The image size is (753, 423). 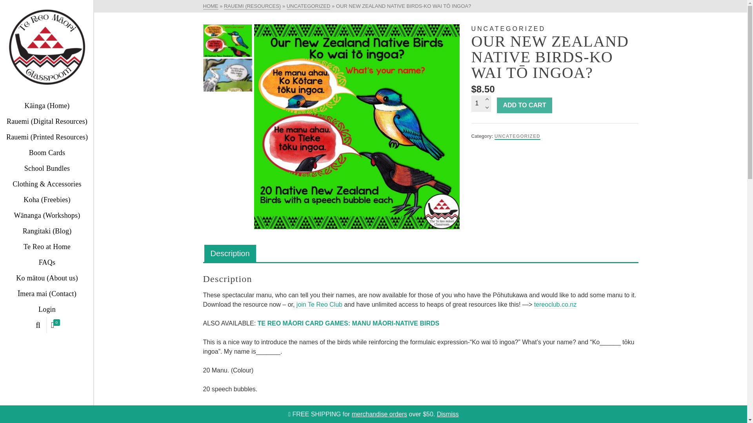 I want to click on UNCATEGORIZED, so click(x=518, y=137).